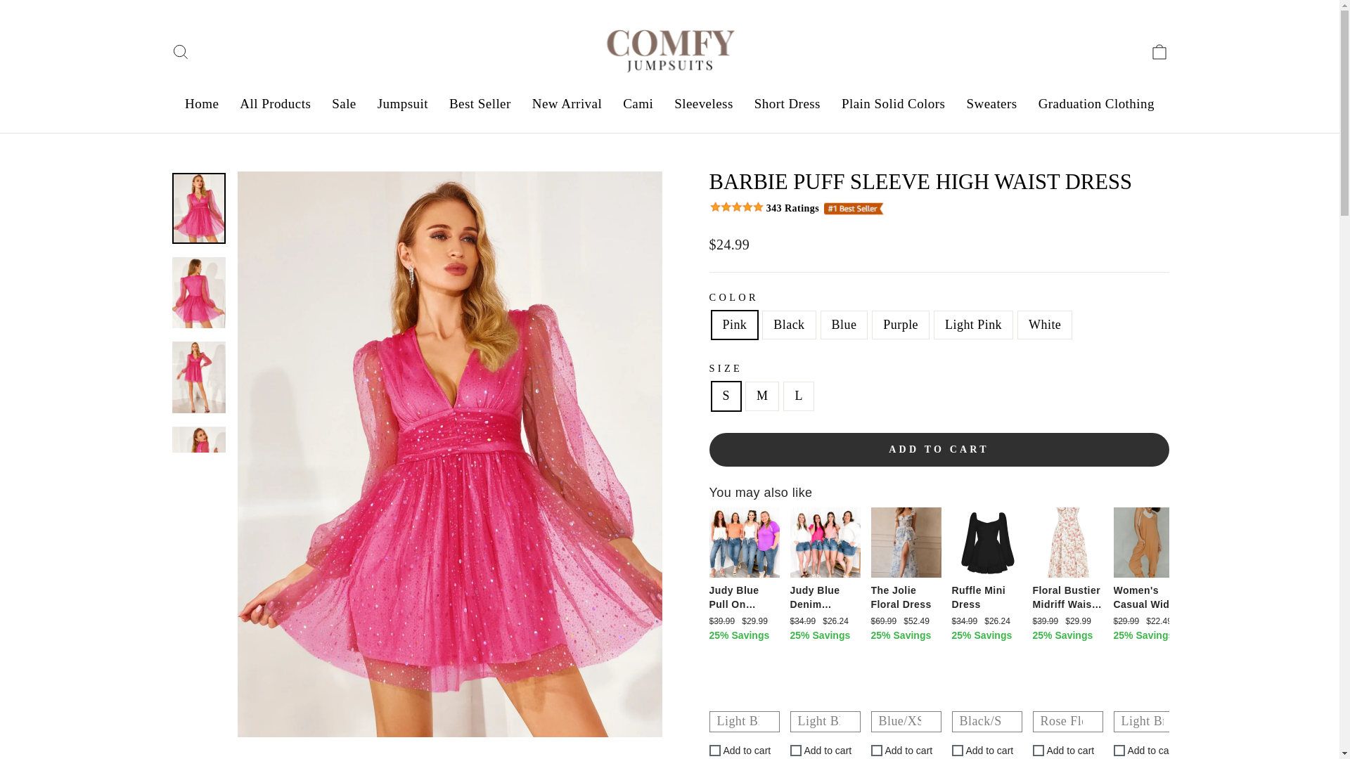 The image size is (1350, 759). I want to click on Home, so click(1095, 104).